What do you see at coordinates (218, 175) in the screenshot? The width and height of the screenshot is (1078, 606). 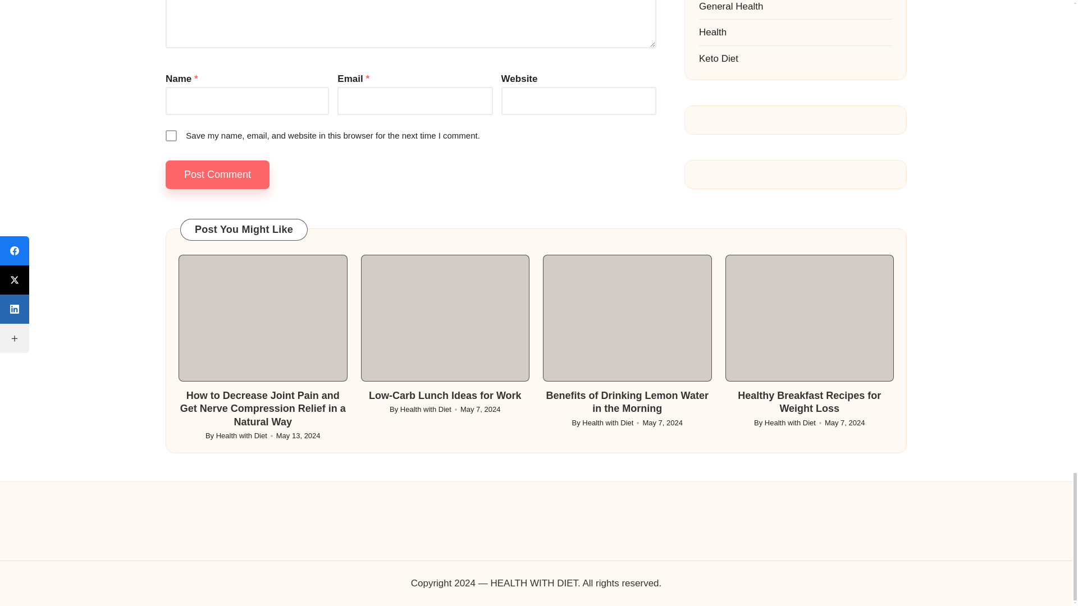 I see `Post Comment` at bounding box center [218, 175].